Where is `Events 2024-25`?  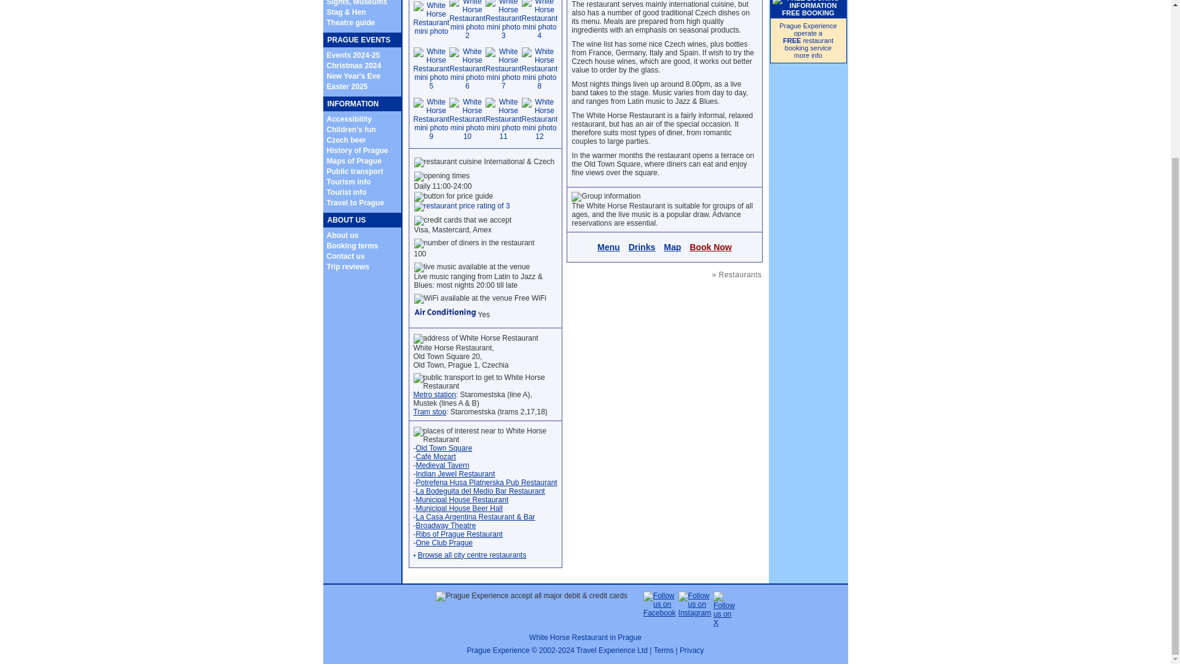
Events 2024-25 is located at coordinates (353, 55).